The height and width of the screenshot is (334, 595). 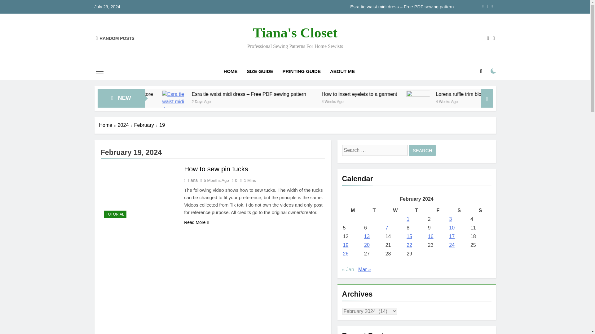 What do you see at coordinates (260, 71) in the screenshot?
I see `SIZE GUIDE` at bounding box center [260, 71].